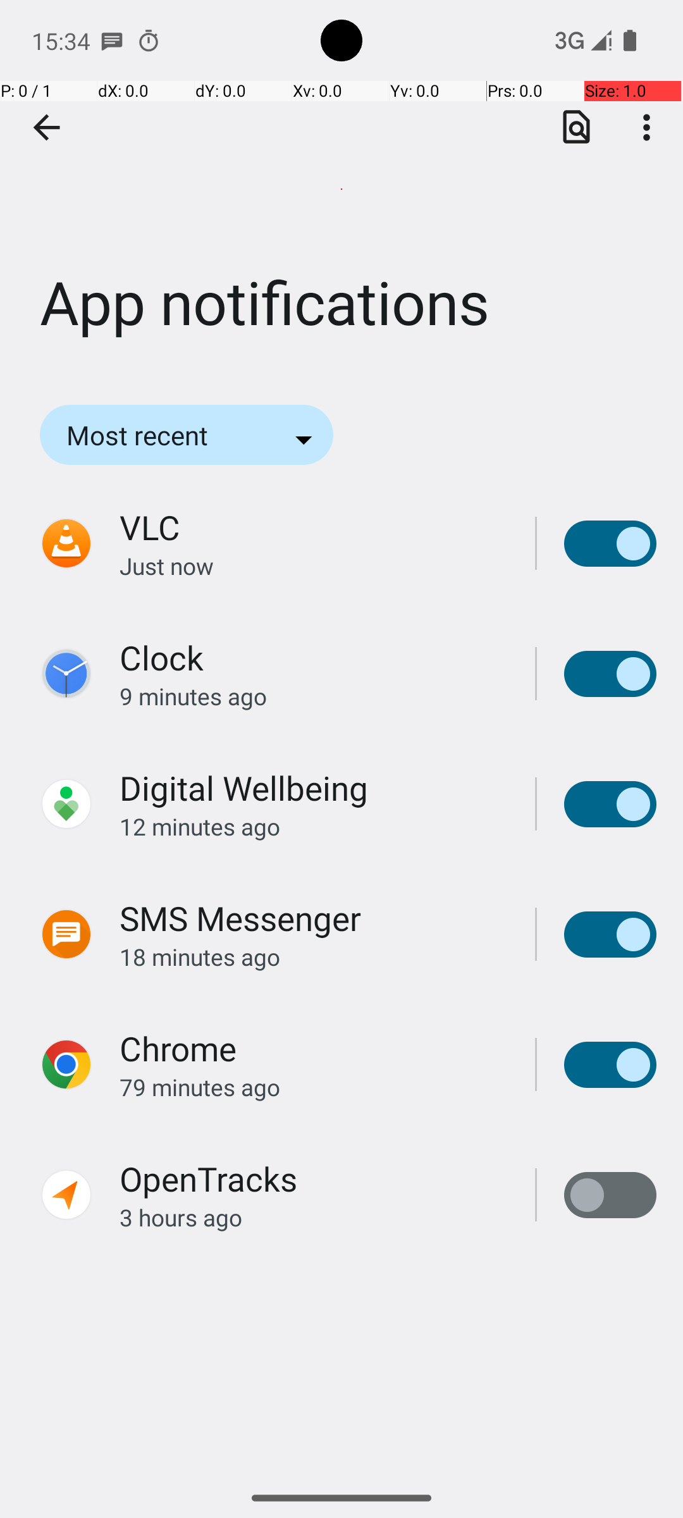  What do you see at coordinates (314, 956) in the screenshot?
I see `18 minutes ago` at bounding box center [314, 956].